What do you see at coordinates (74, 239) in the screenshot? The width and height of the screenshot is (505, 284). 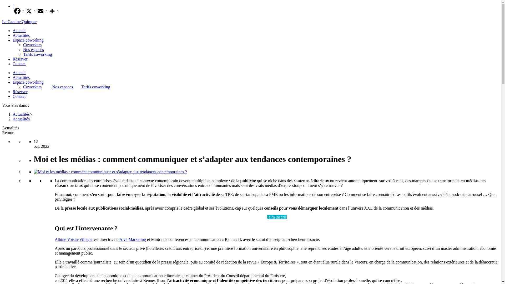 I see `Albine Voisin-Villeger` at bounding box center [74, 239].